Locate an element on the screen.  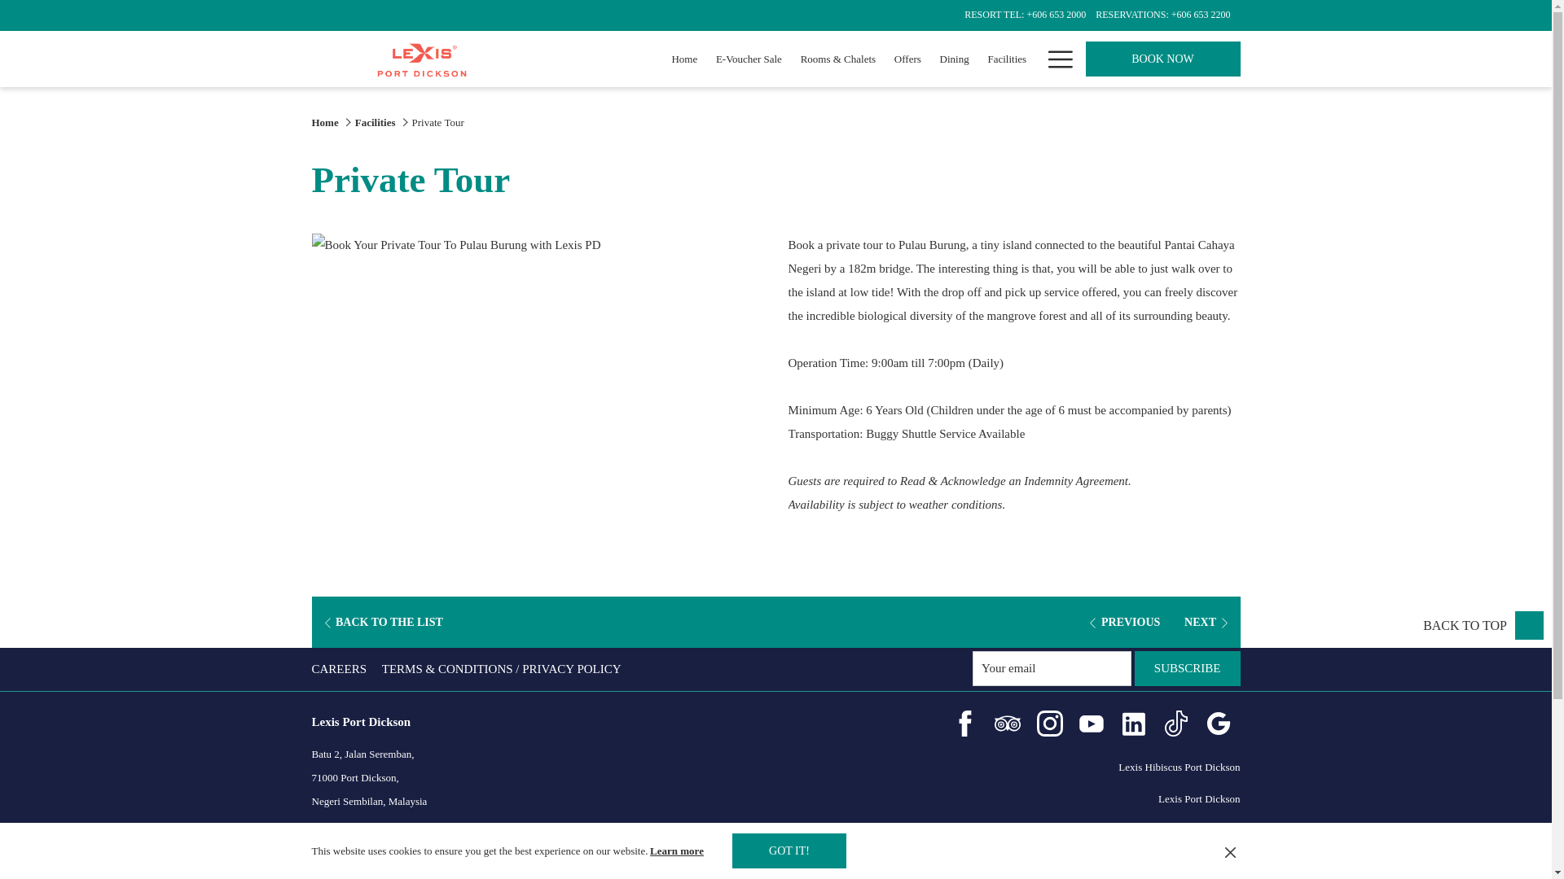
GOT IT! is located at coordinates (789, 851).